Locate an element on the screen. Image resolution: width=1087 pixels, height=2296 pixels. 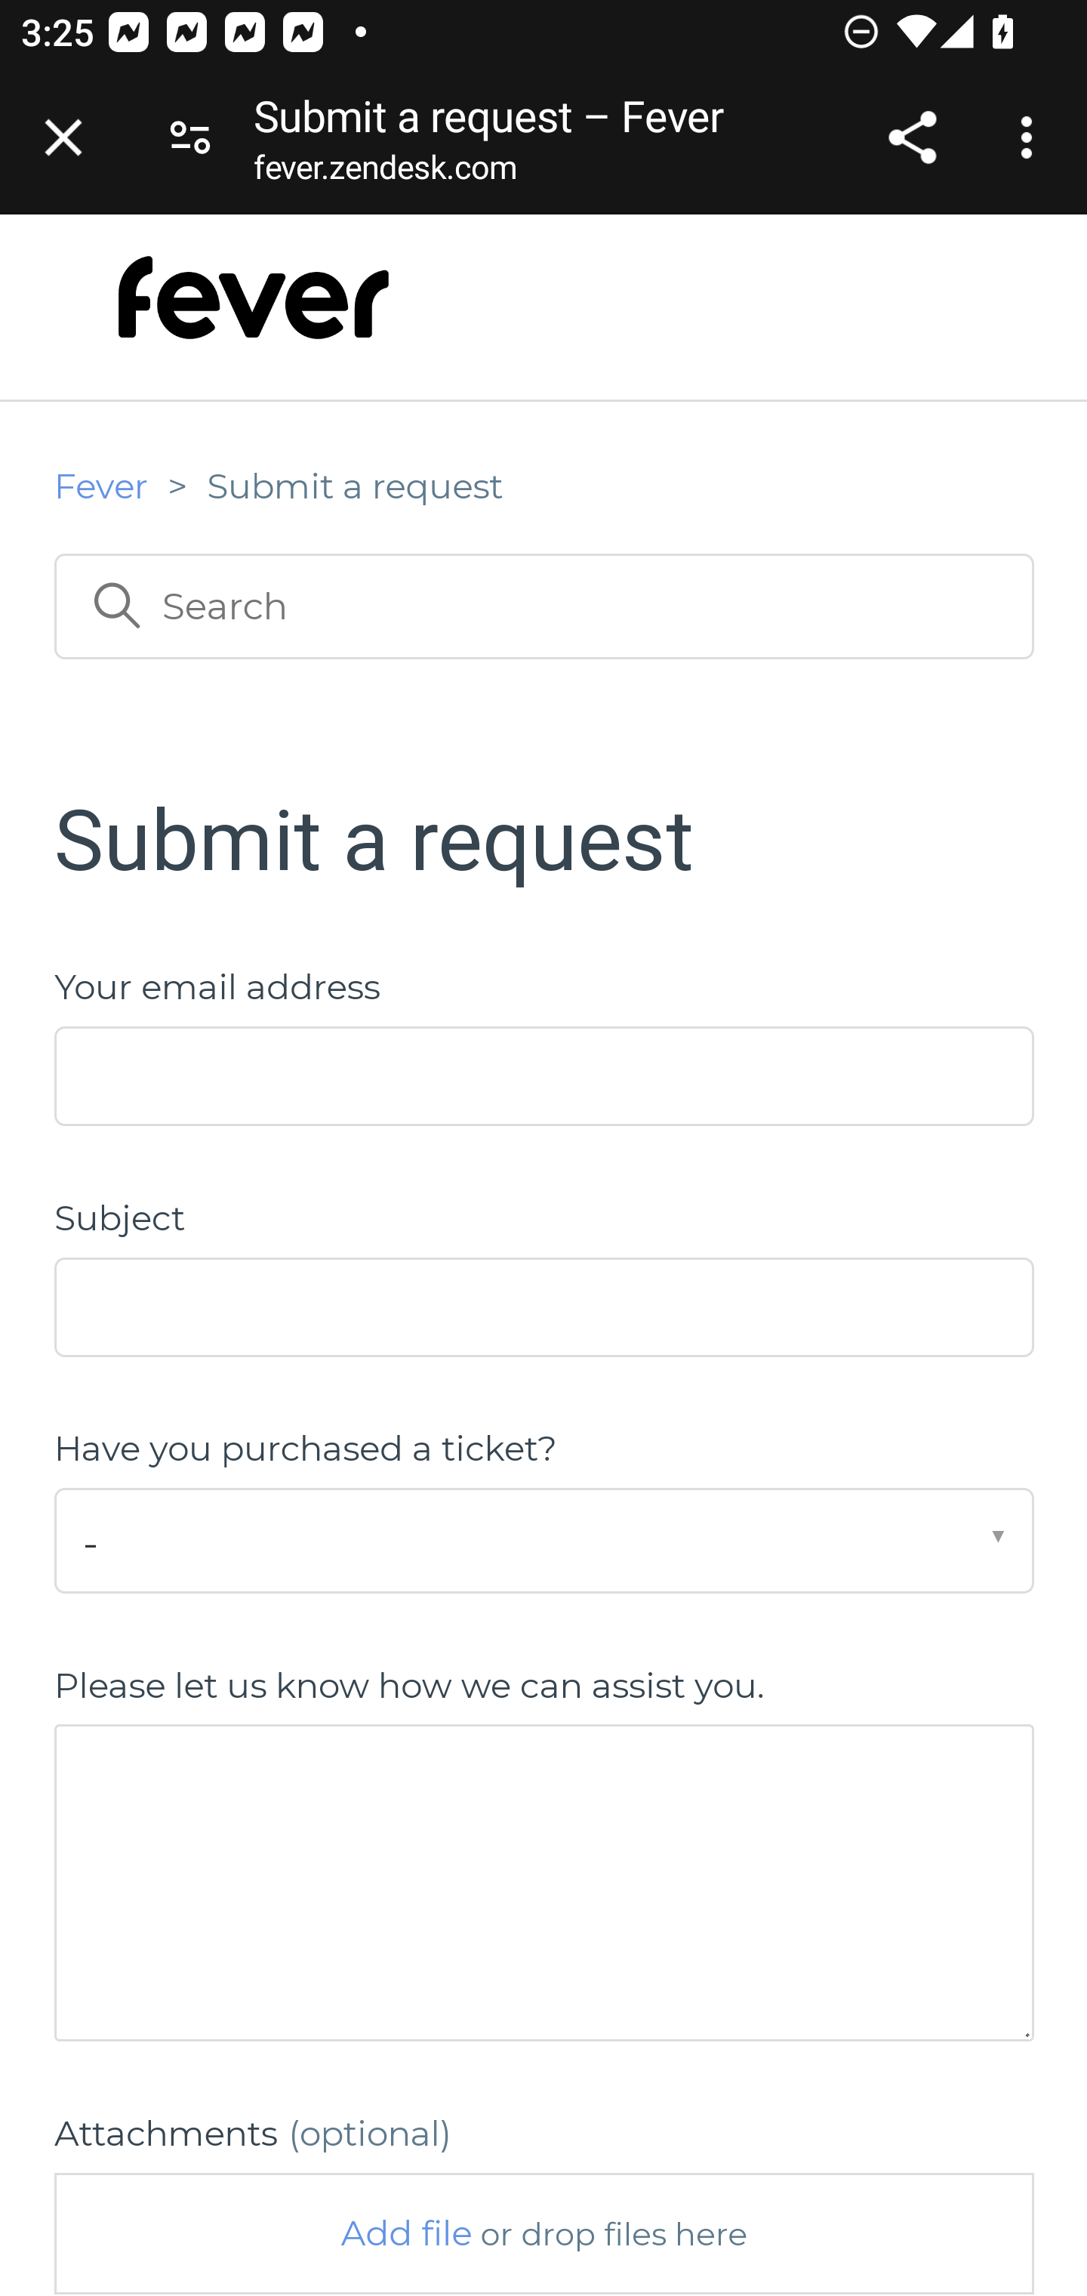
Have you purchased a ticket? - ▾ is located at coordinates (544, 1540).